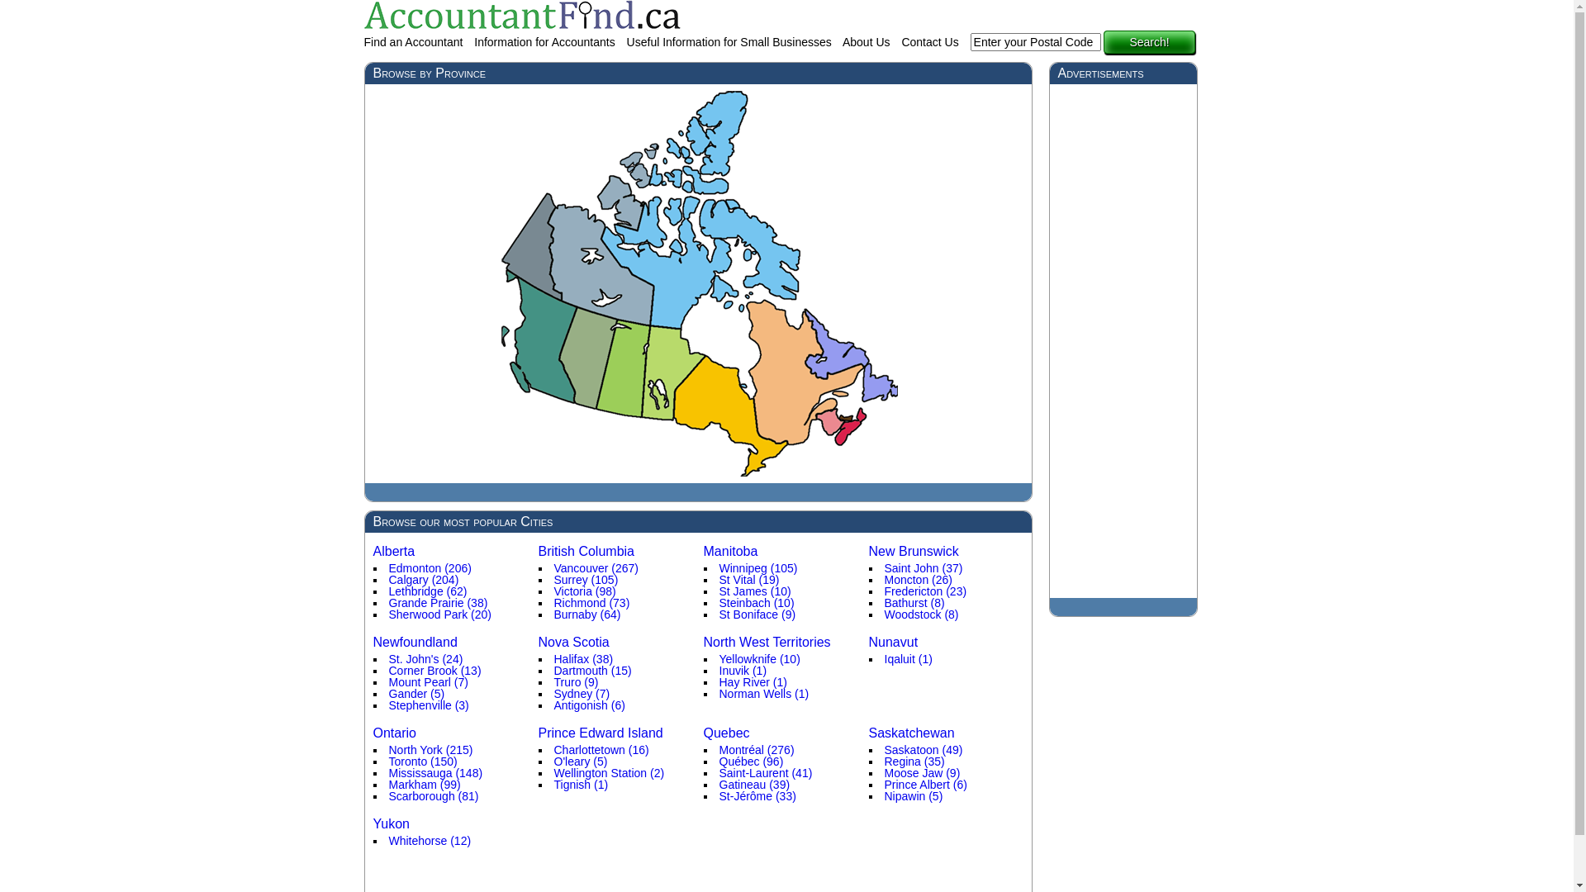  I want to click on Yukon, so click(392, 826).